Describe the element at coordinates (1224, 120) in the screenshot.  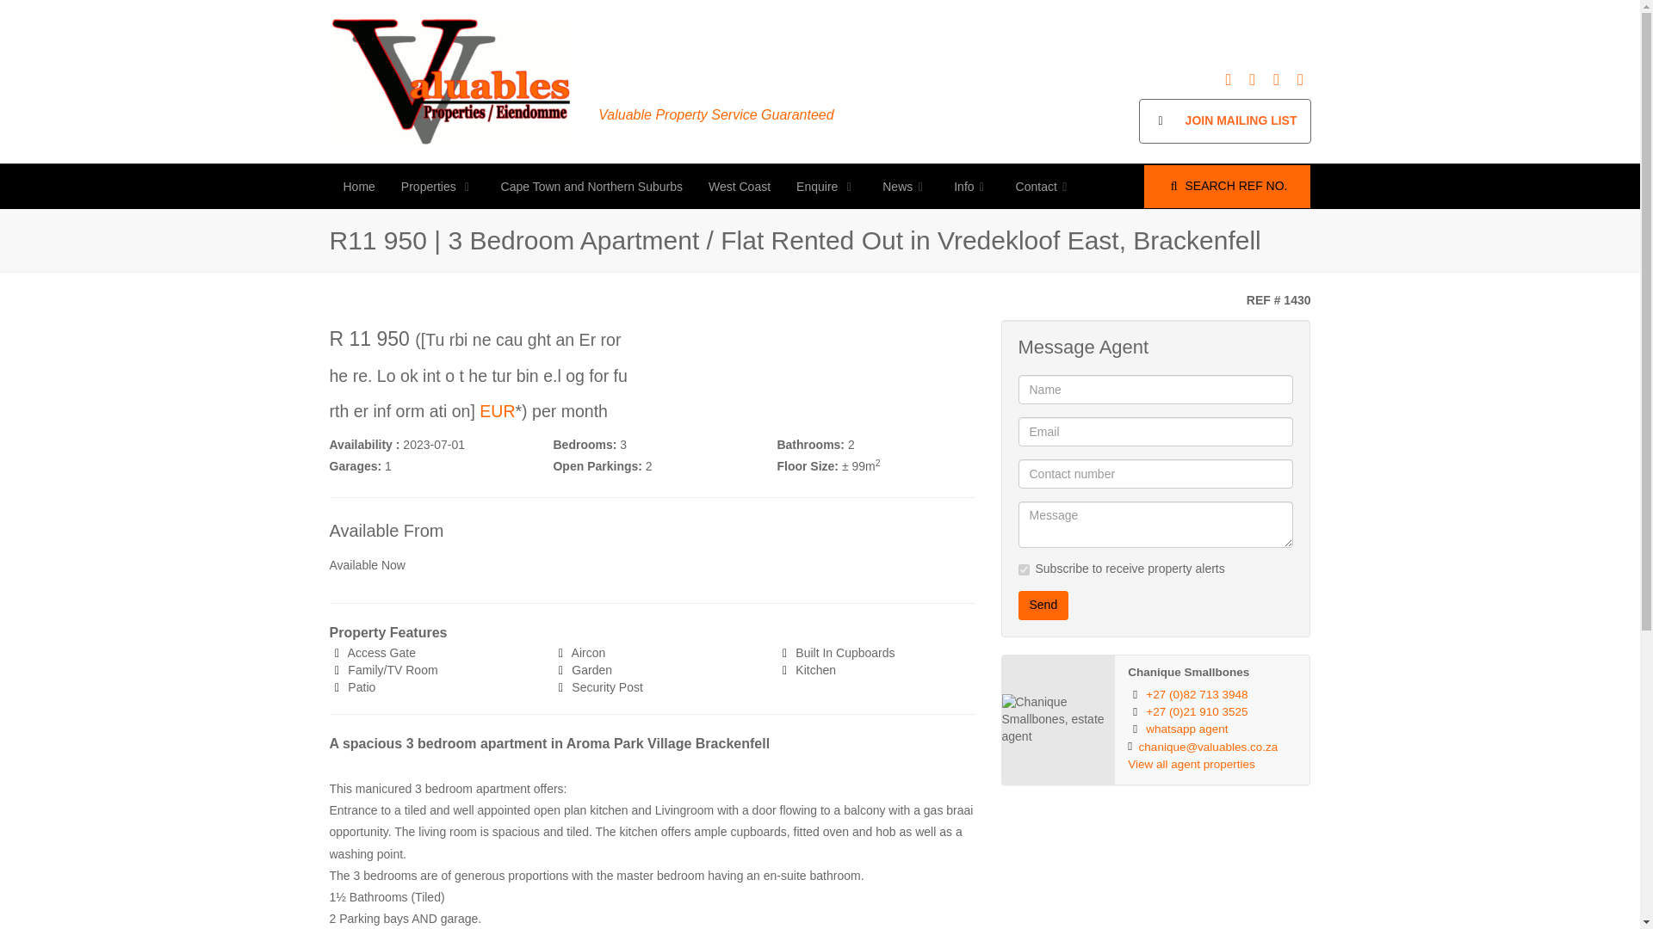
I see `    JOIN MAILING LIST` at that location.